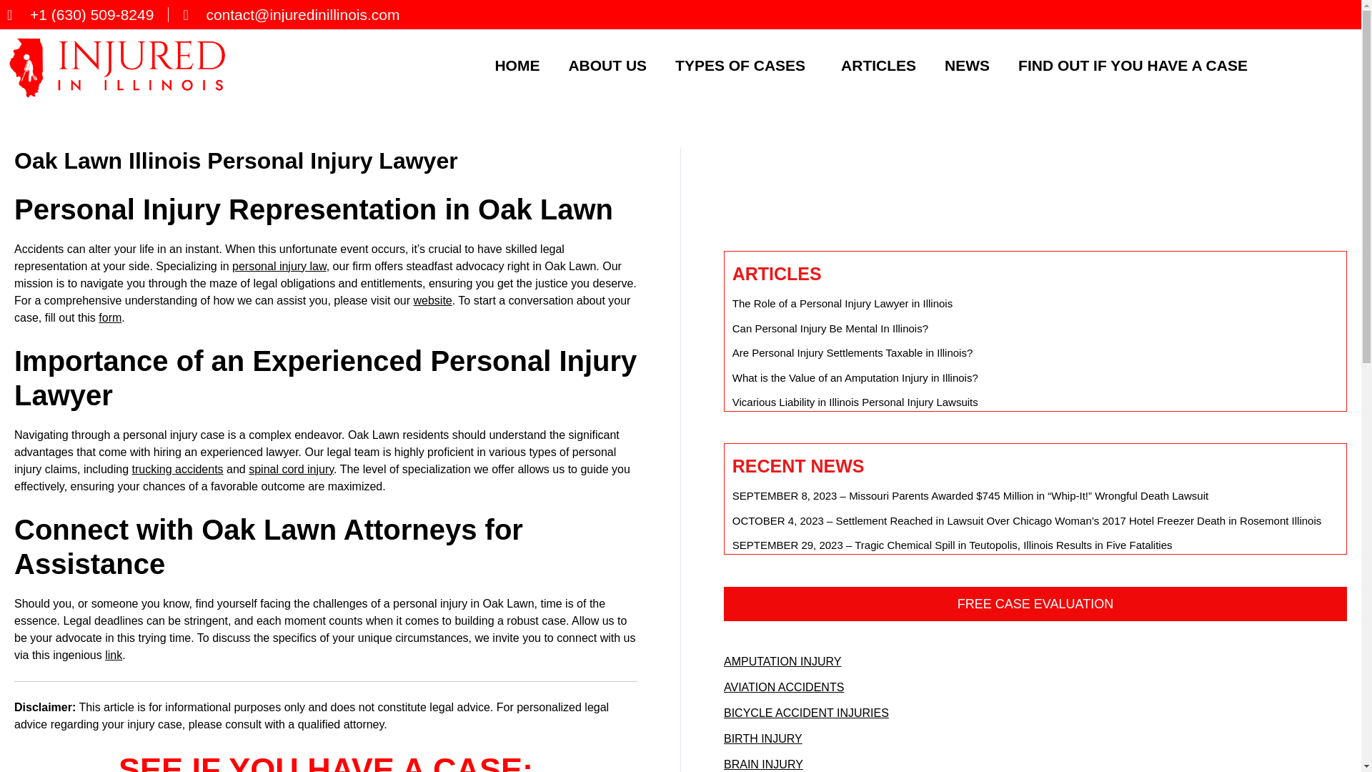  Describe the element at coordinates (878, 64) in the screenshot. I see `ARTICLES` at that location.